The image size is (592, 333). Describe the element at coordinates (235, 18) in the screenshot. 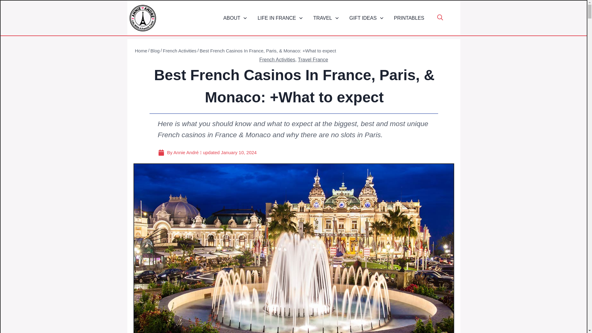

I see `ABOUT` at that location.